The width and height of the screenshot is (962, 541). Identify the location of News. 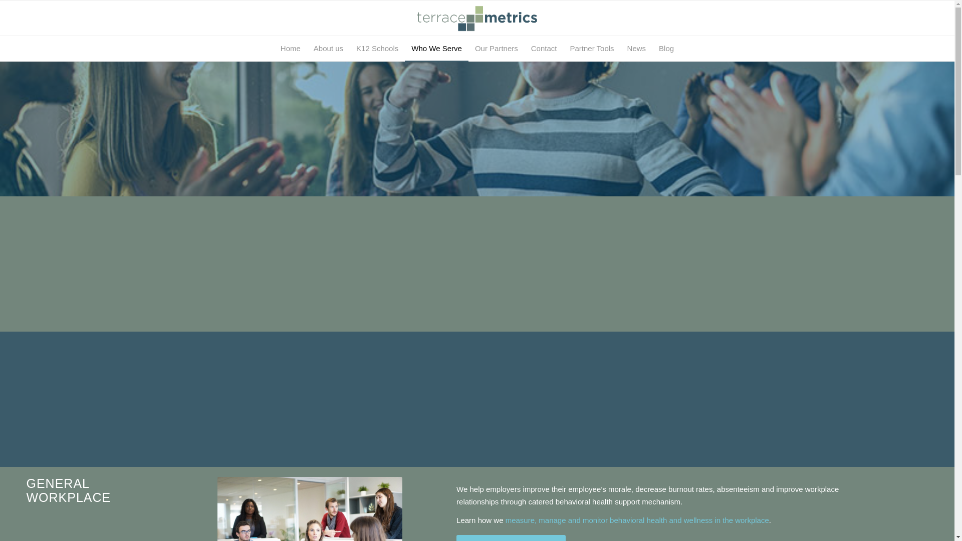
(636, 49).